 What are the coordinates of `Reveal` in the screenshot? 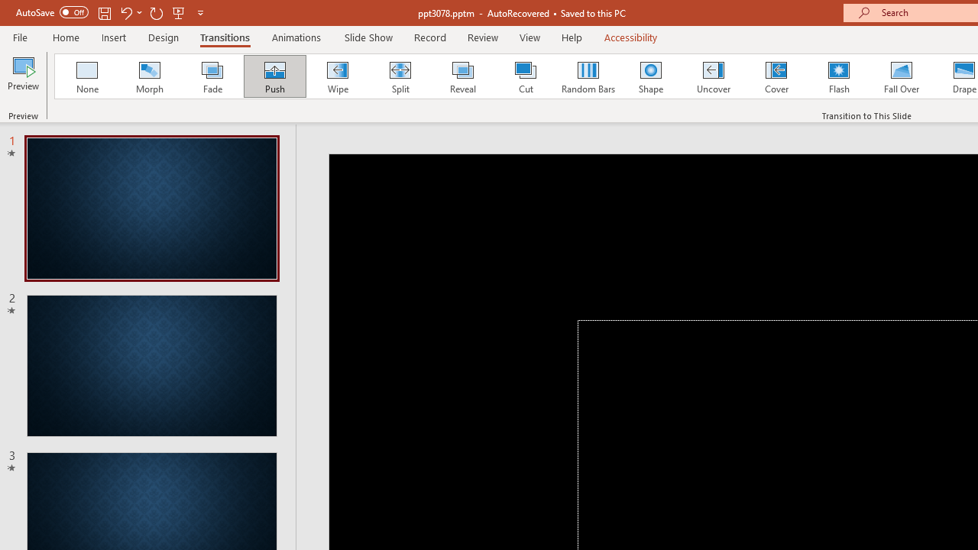 It's located at (462, 76).